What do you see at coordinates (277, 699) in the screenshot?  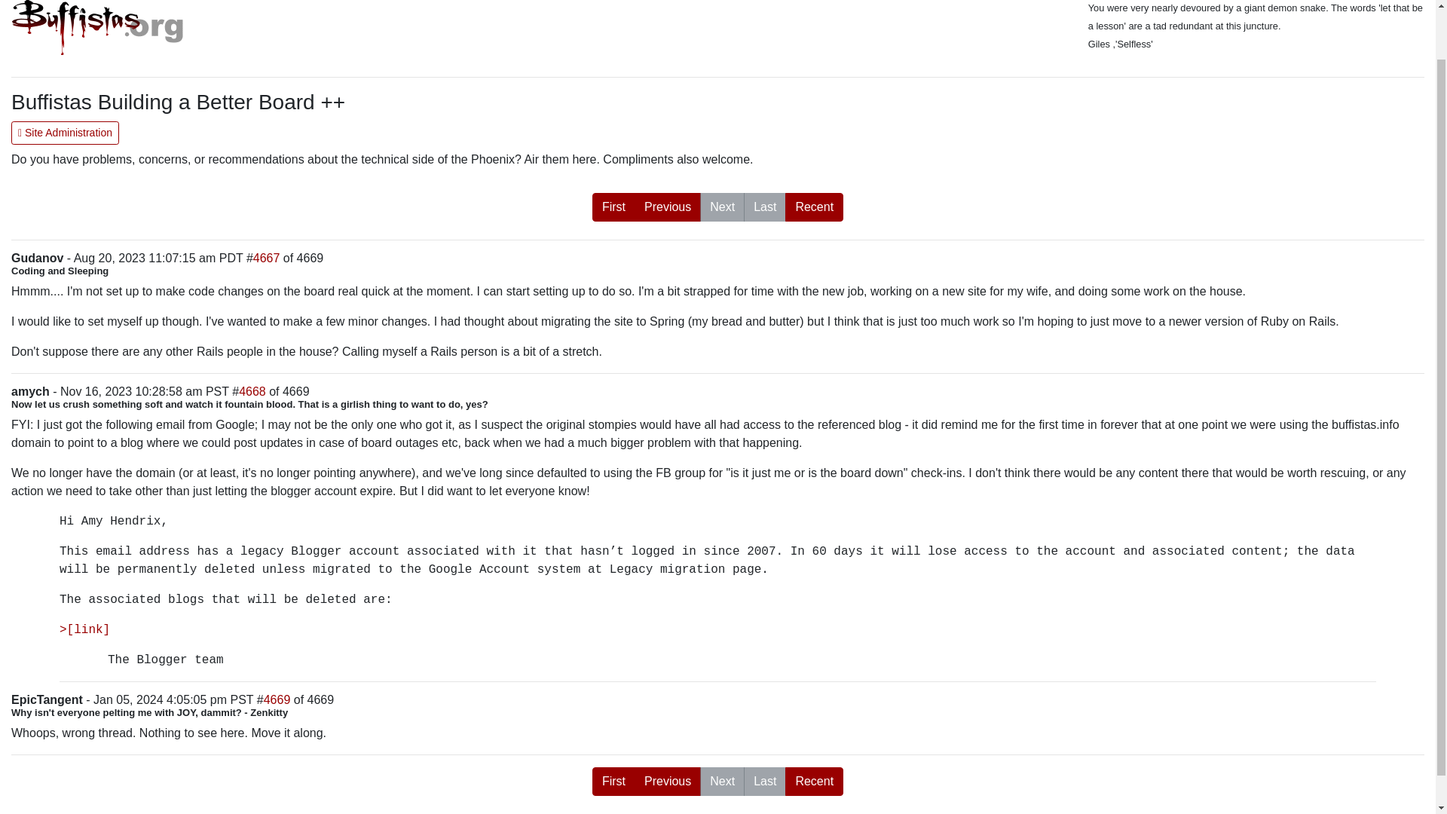 I see `4669` at bounding box center [277, 699].